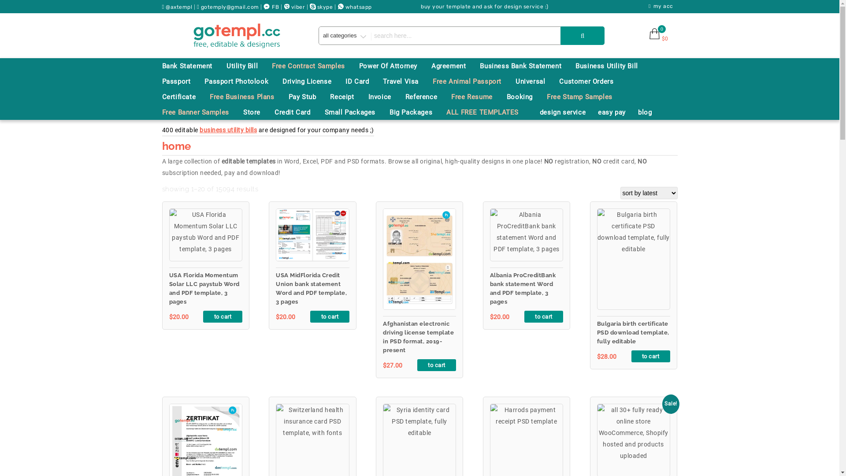  What do you see at coordinates (537, 81) in the screenshot?
I see `Universal` at bounding box center [537, 81].